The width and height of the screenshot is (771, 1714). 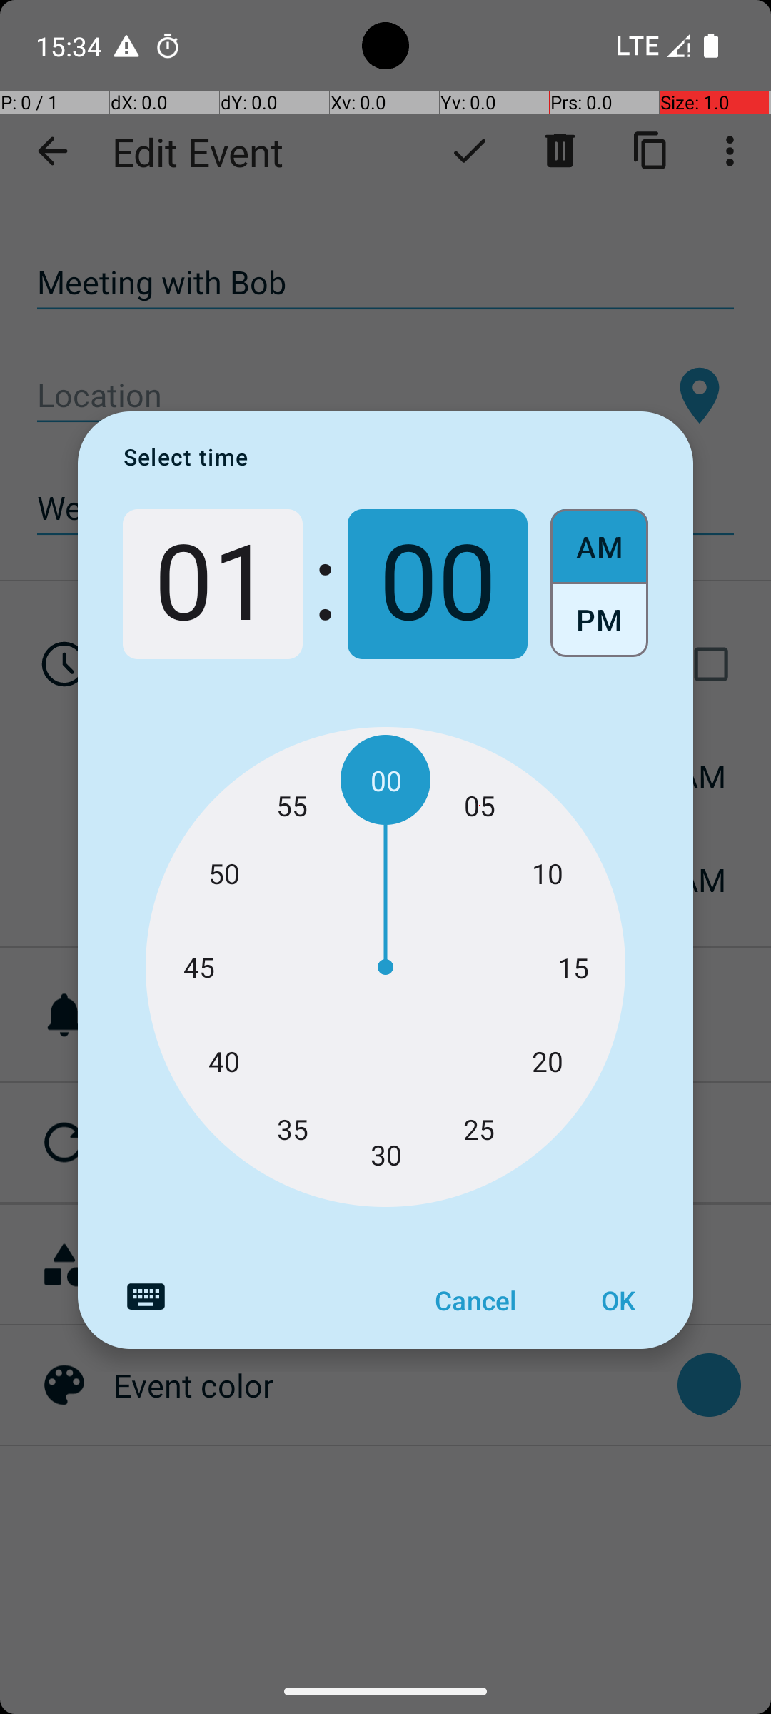 What do you see at coordinates (213, 584) in the screenshot?
I see `01` at bounding box center [213, 584].